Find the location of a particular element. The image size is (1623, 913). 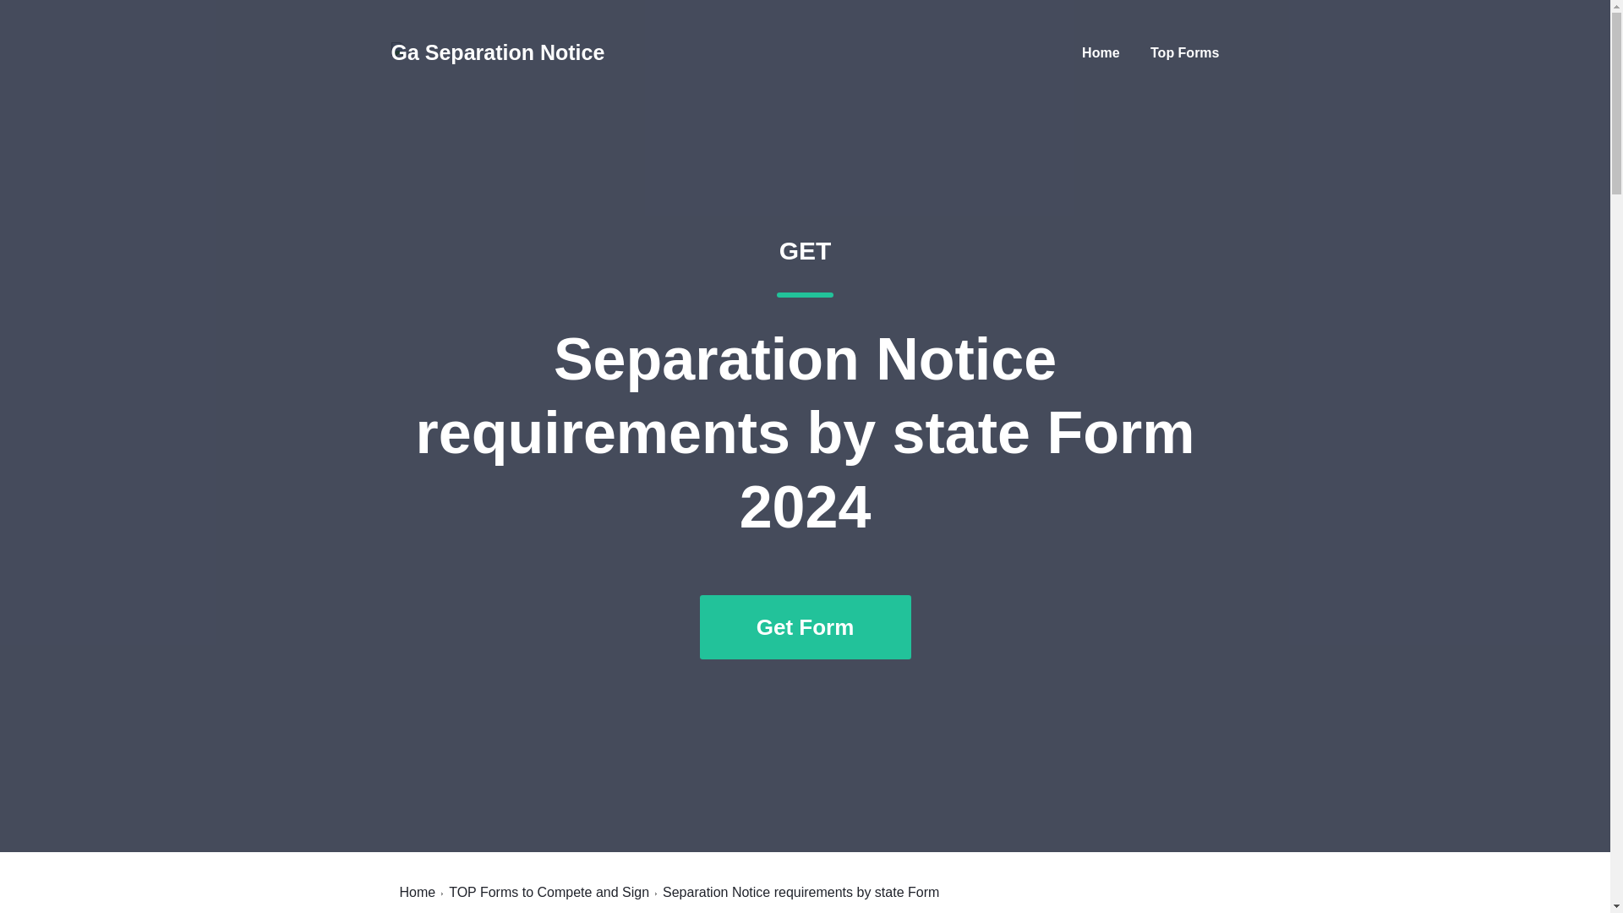

Home is located at coordinates (417, 892).